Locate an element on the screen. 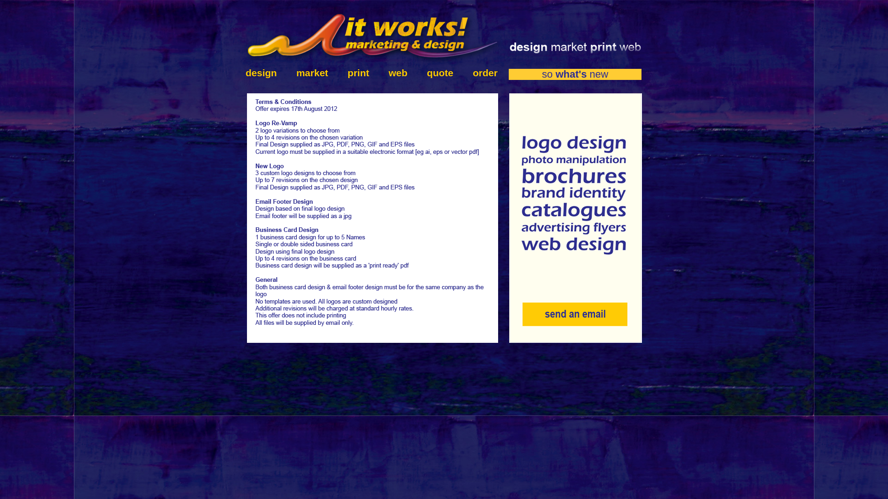 The image size is (888, 499). print is located at coordinates (359, 73).